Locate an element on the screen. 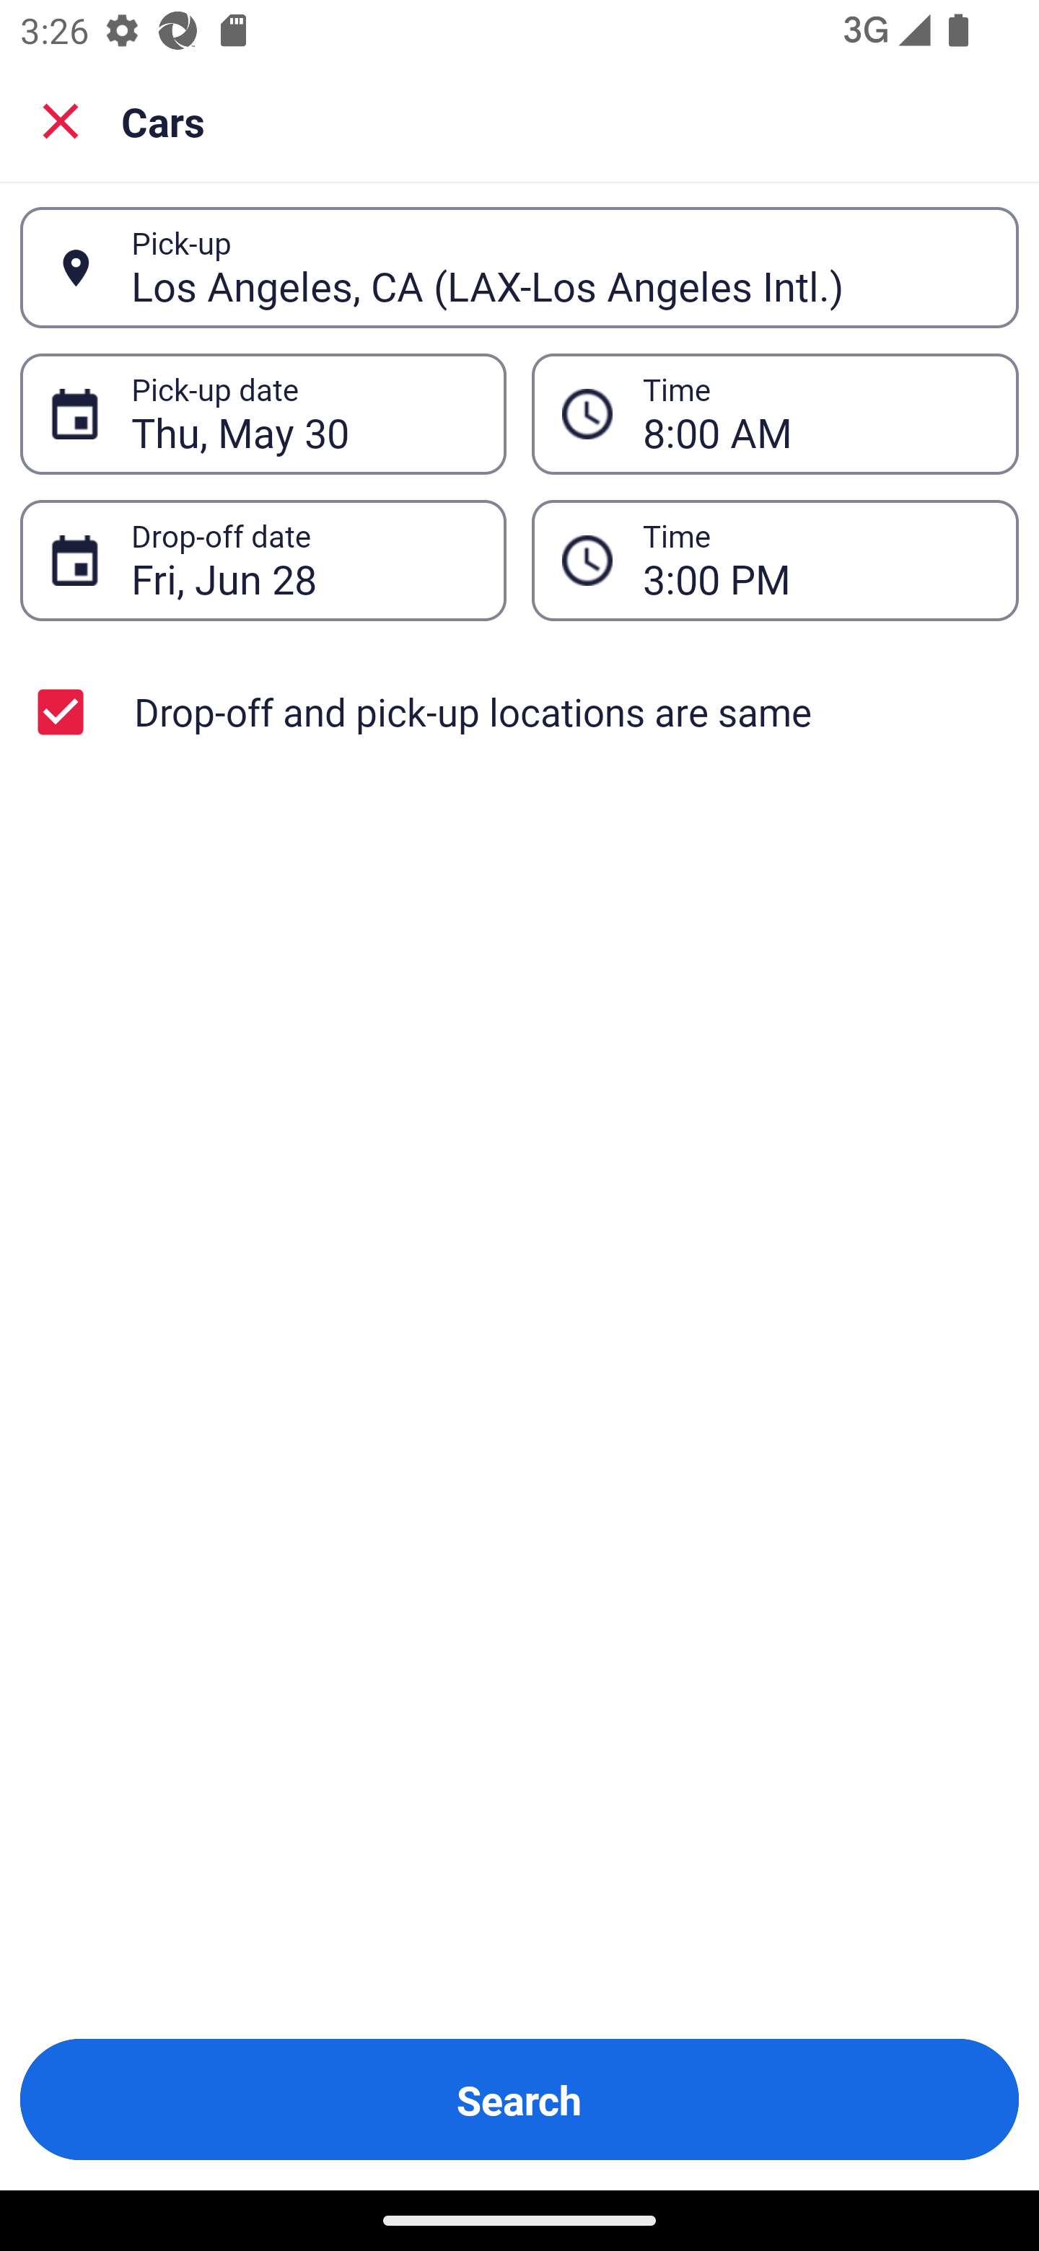 The height and width of the screenshot is (2251, 1039). Close search screen is located at coordinates (61, 120).